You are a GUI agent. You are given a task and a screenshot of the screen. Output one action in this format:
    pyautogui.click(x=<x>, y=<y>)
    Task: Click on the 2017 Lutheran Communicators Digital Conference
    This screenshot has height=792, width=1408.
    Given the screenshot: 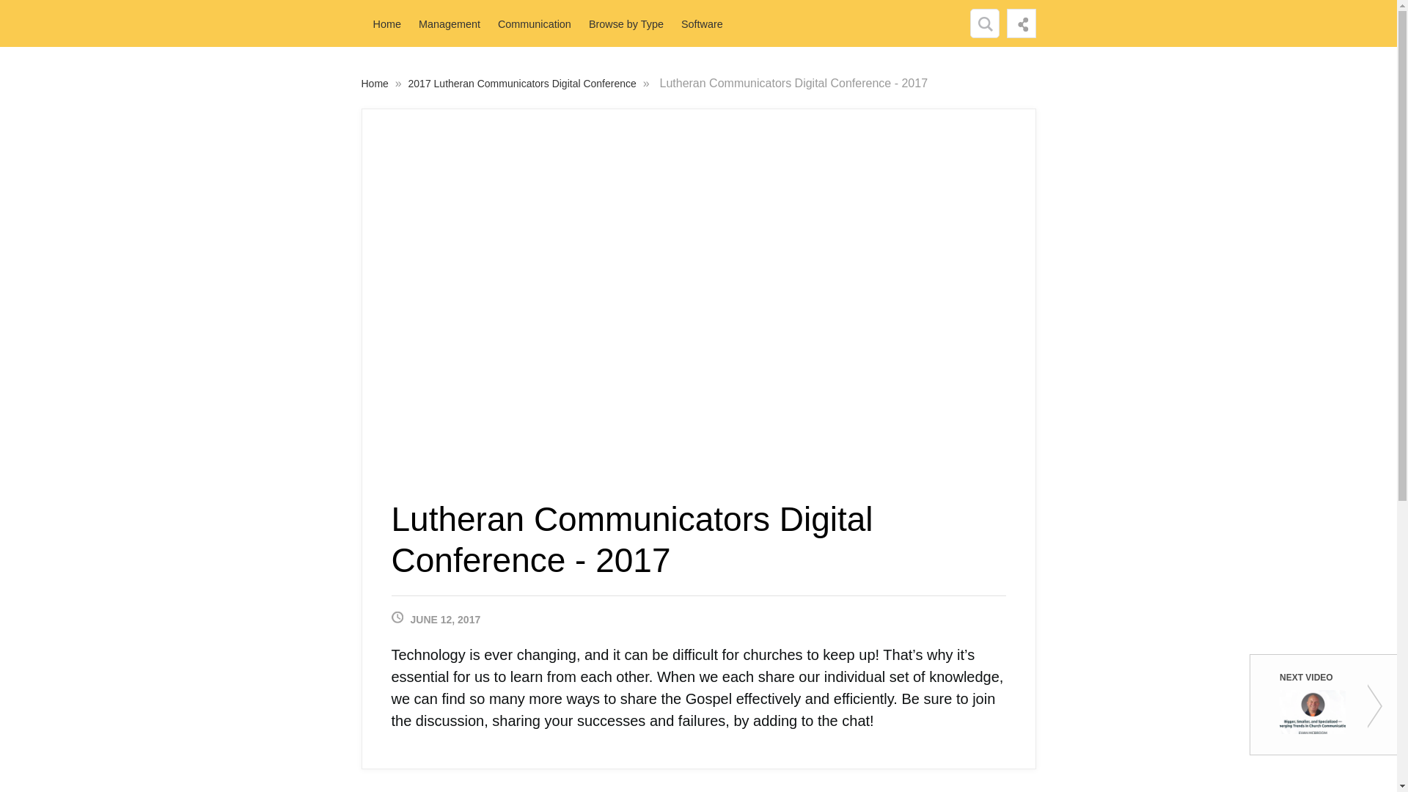 What is the action you would take?
    pyautogui.click(x=524, y=84)
    